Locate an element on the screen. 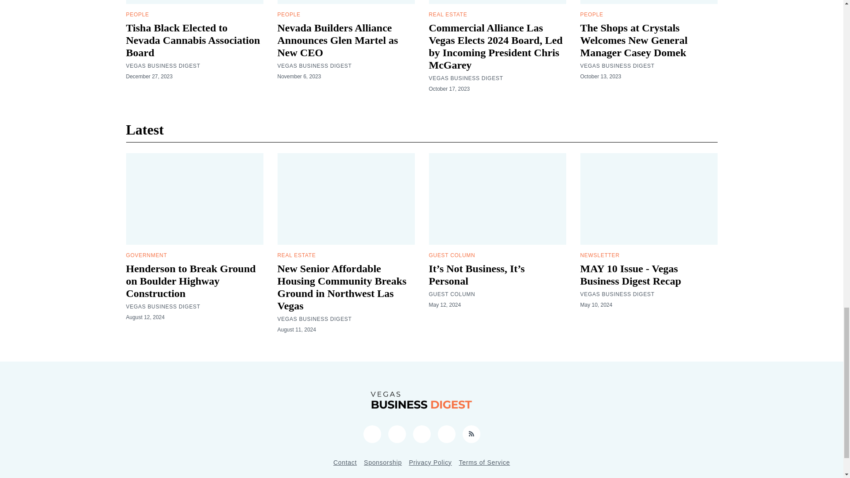  VEGAS BUSINESS DIGEST is located at coordinates (163, 66).